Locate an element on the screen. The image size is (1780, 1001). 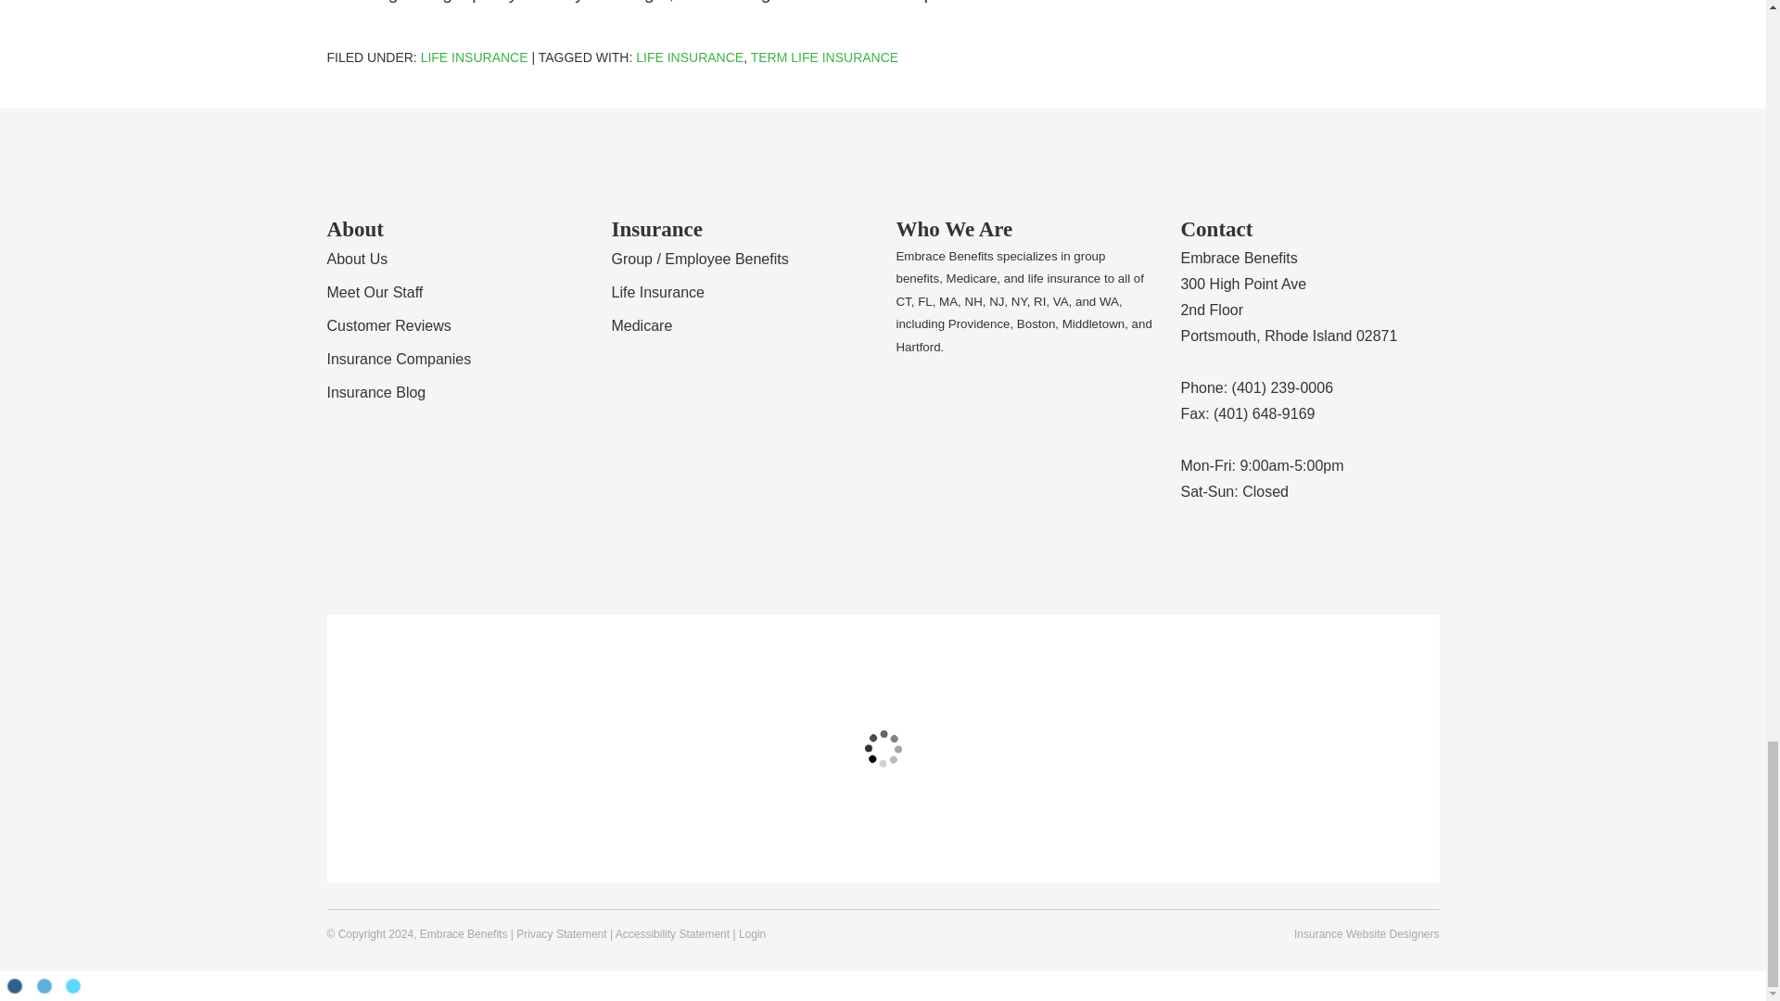
Life Insurance is located at coordinates (690, 57).